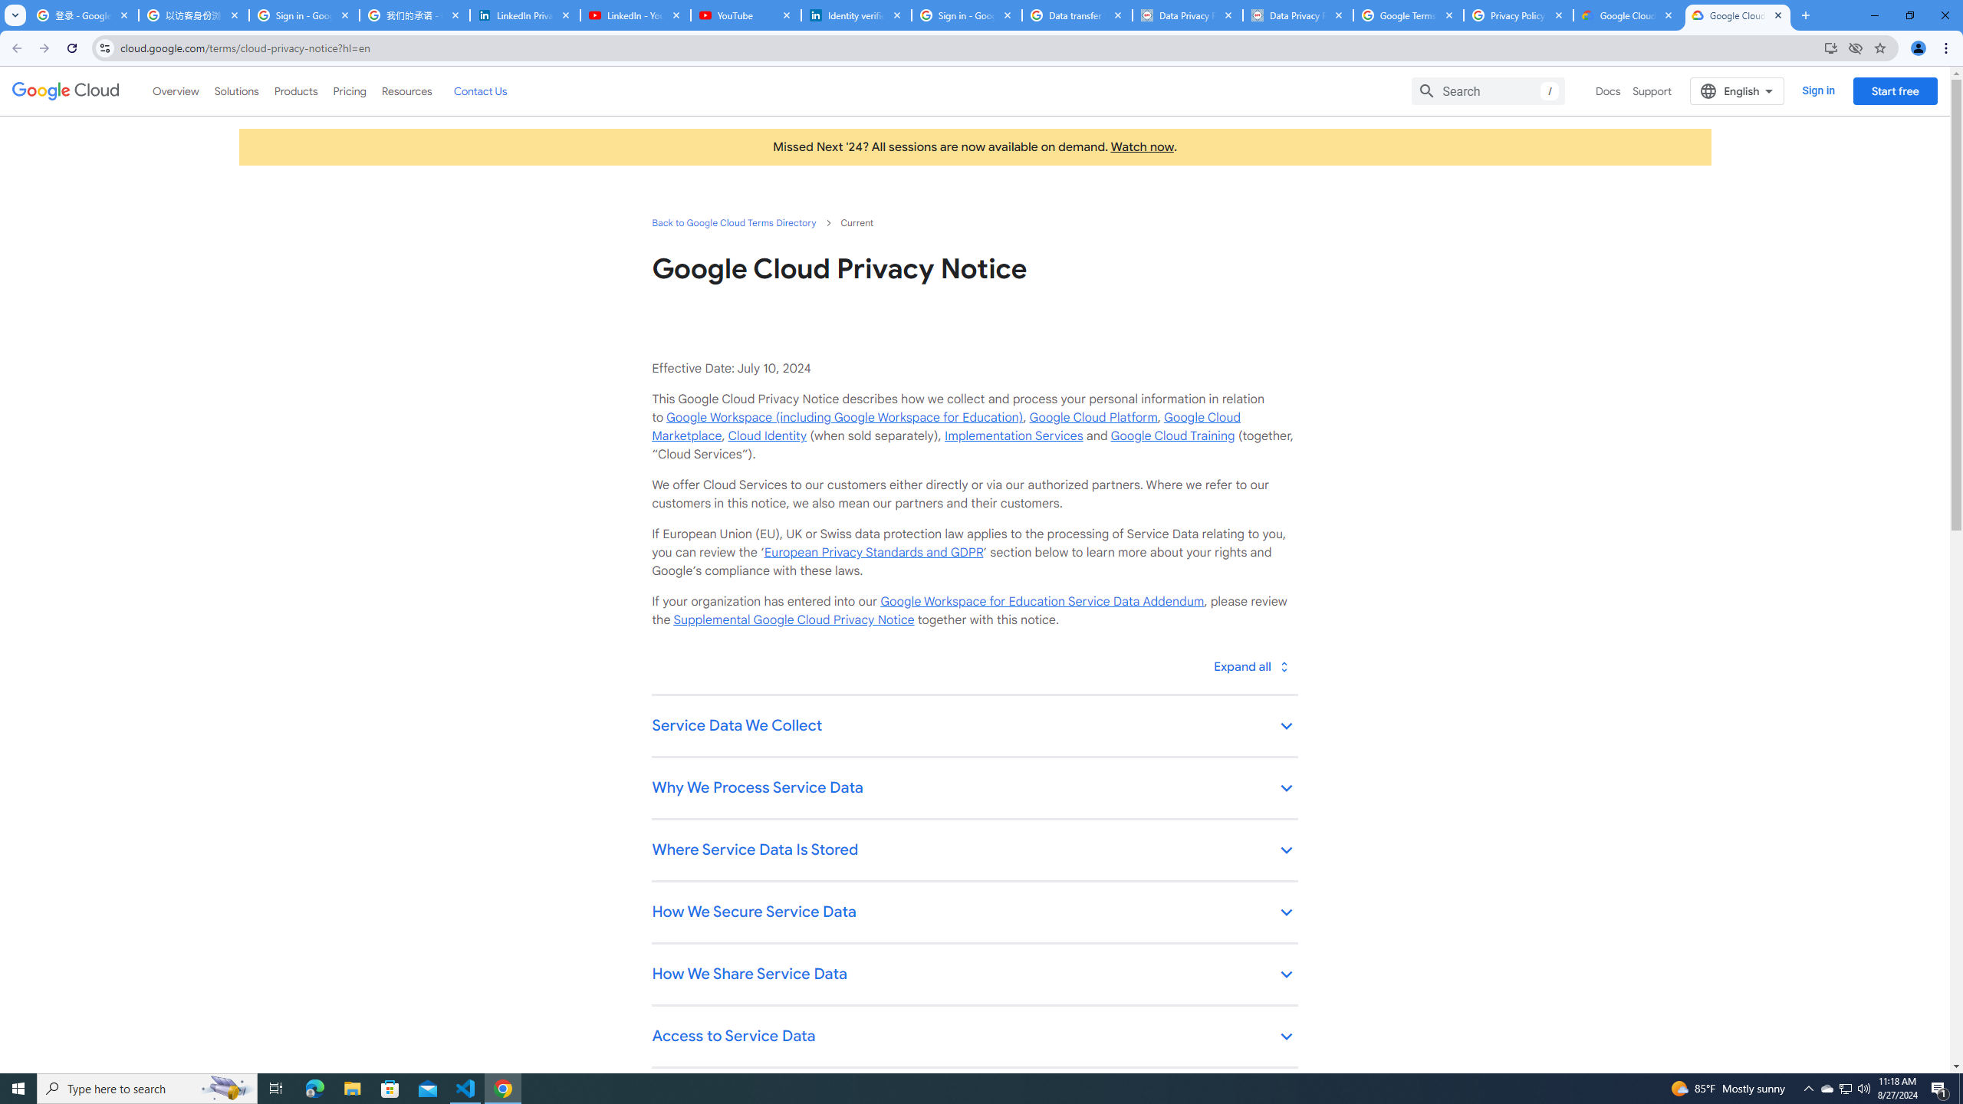 The width and height of the screenshot is (1963, 1104). Describe the element at coordinates (745, 15) in the screenshot. I see `YouTube` at that location.